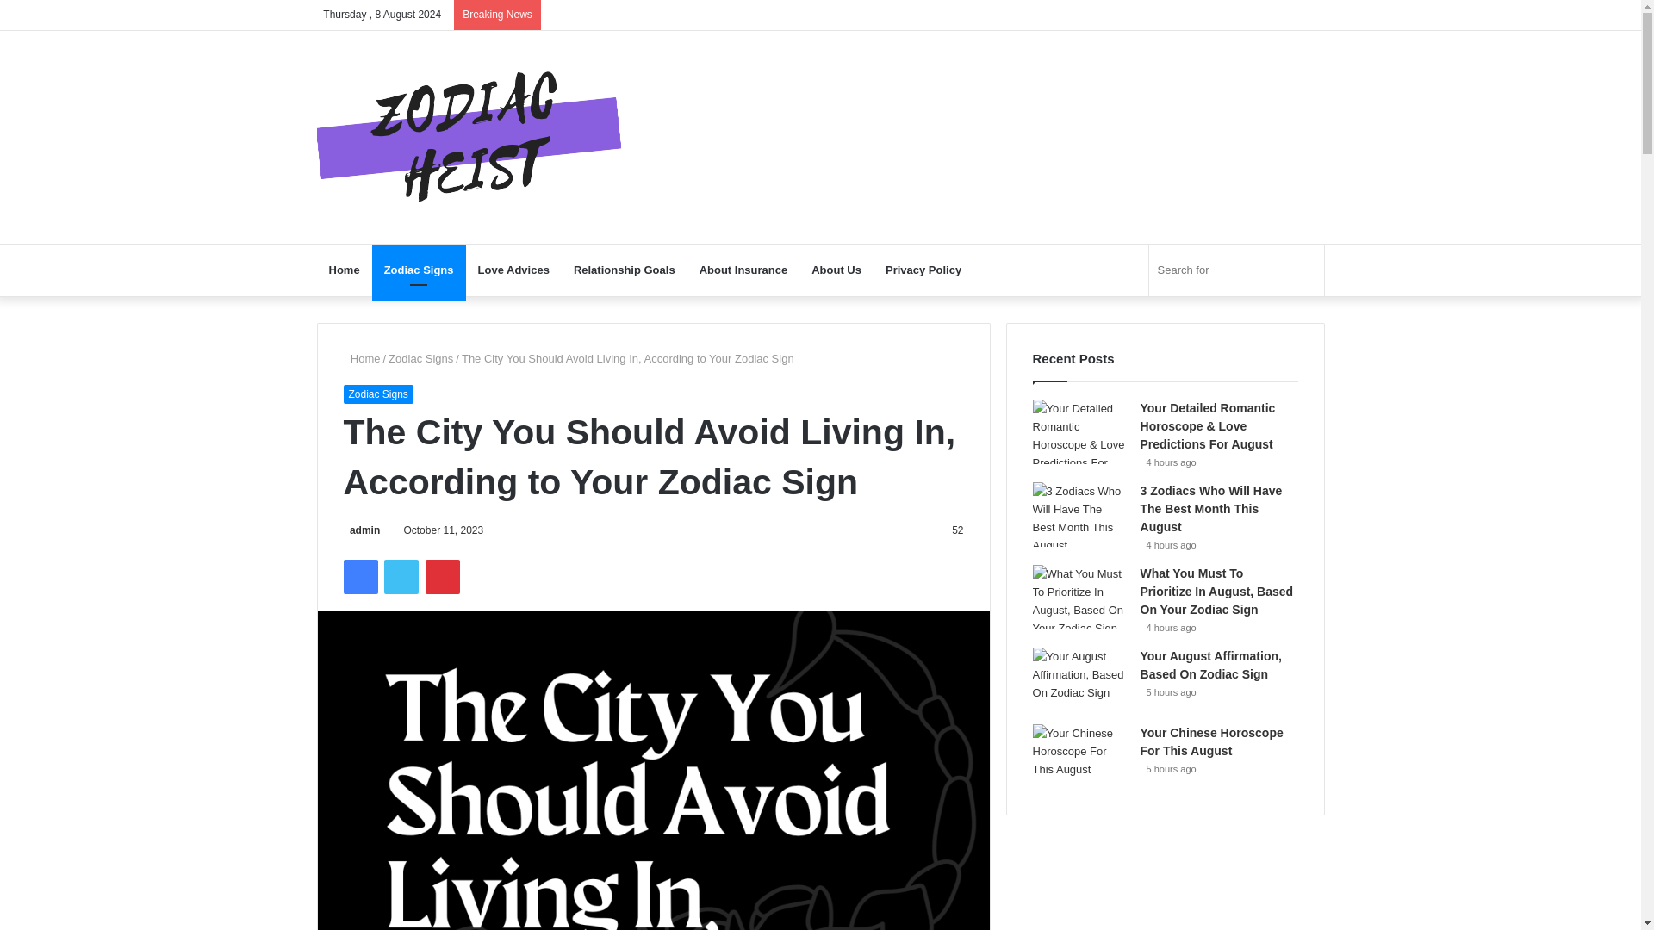  Describe the element at coordinates (361, 358) in the screenshot. I see `Home` at that location.